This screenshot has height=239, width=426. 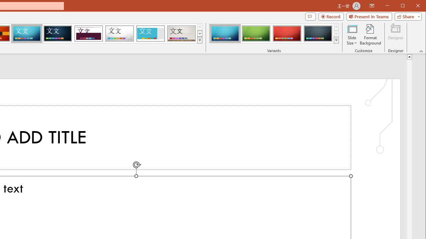 What do you see at coordinates (274, 34) in the screenshot?
I see `AutomationID: ThemeVariantsGallery` at bounding box center [274, 34].